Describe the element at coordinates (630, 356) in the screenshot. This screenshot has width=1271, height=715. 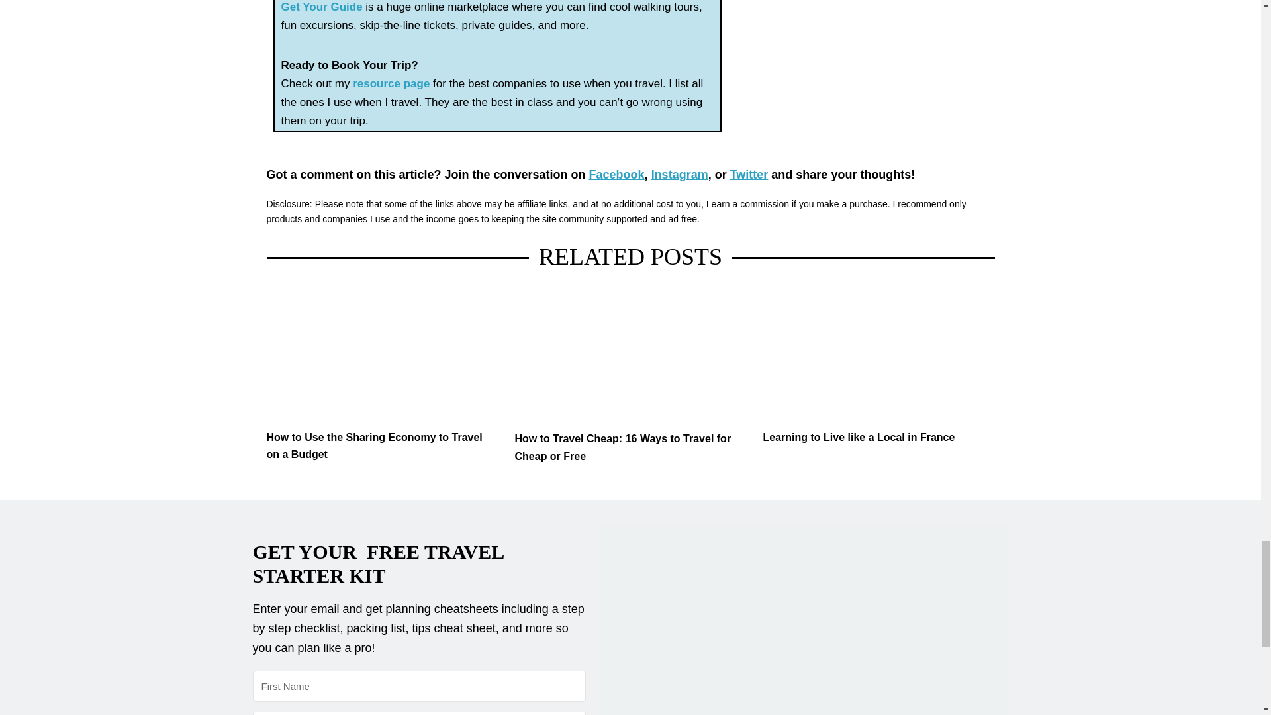
I see `How to Travel Cheap: 16 Ways to Travel for Cheap or Free` at that location.